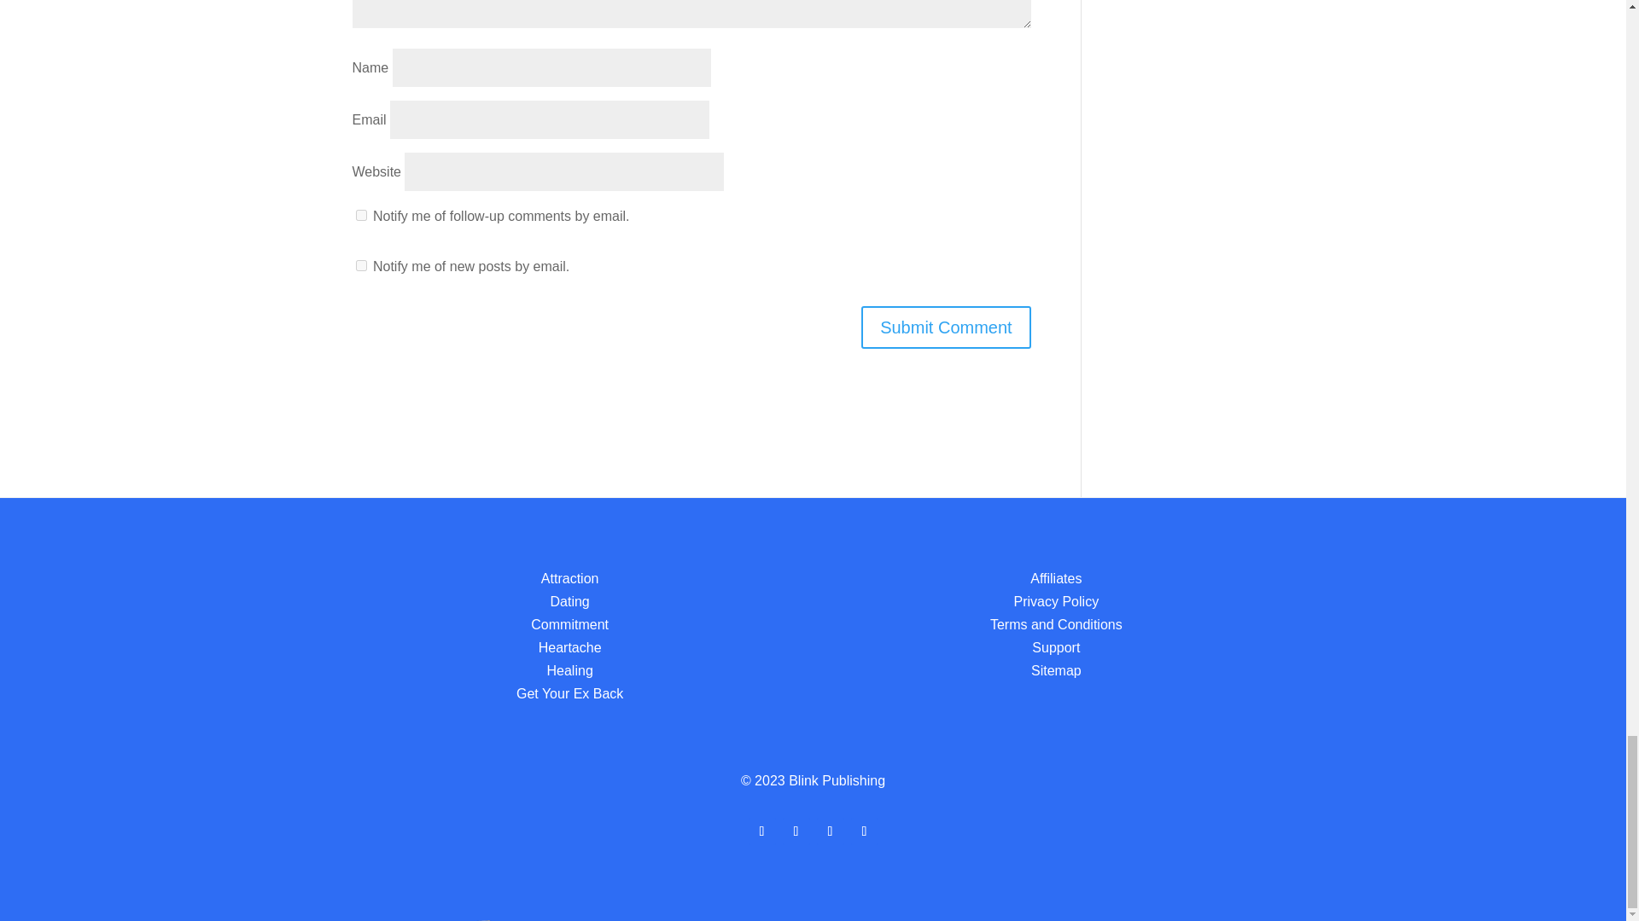  Describe the element at coordinates (946, 326) in the screenshot. I see `Submit Comment` at that location.